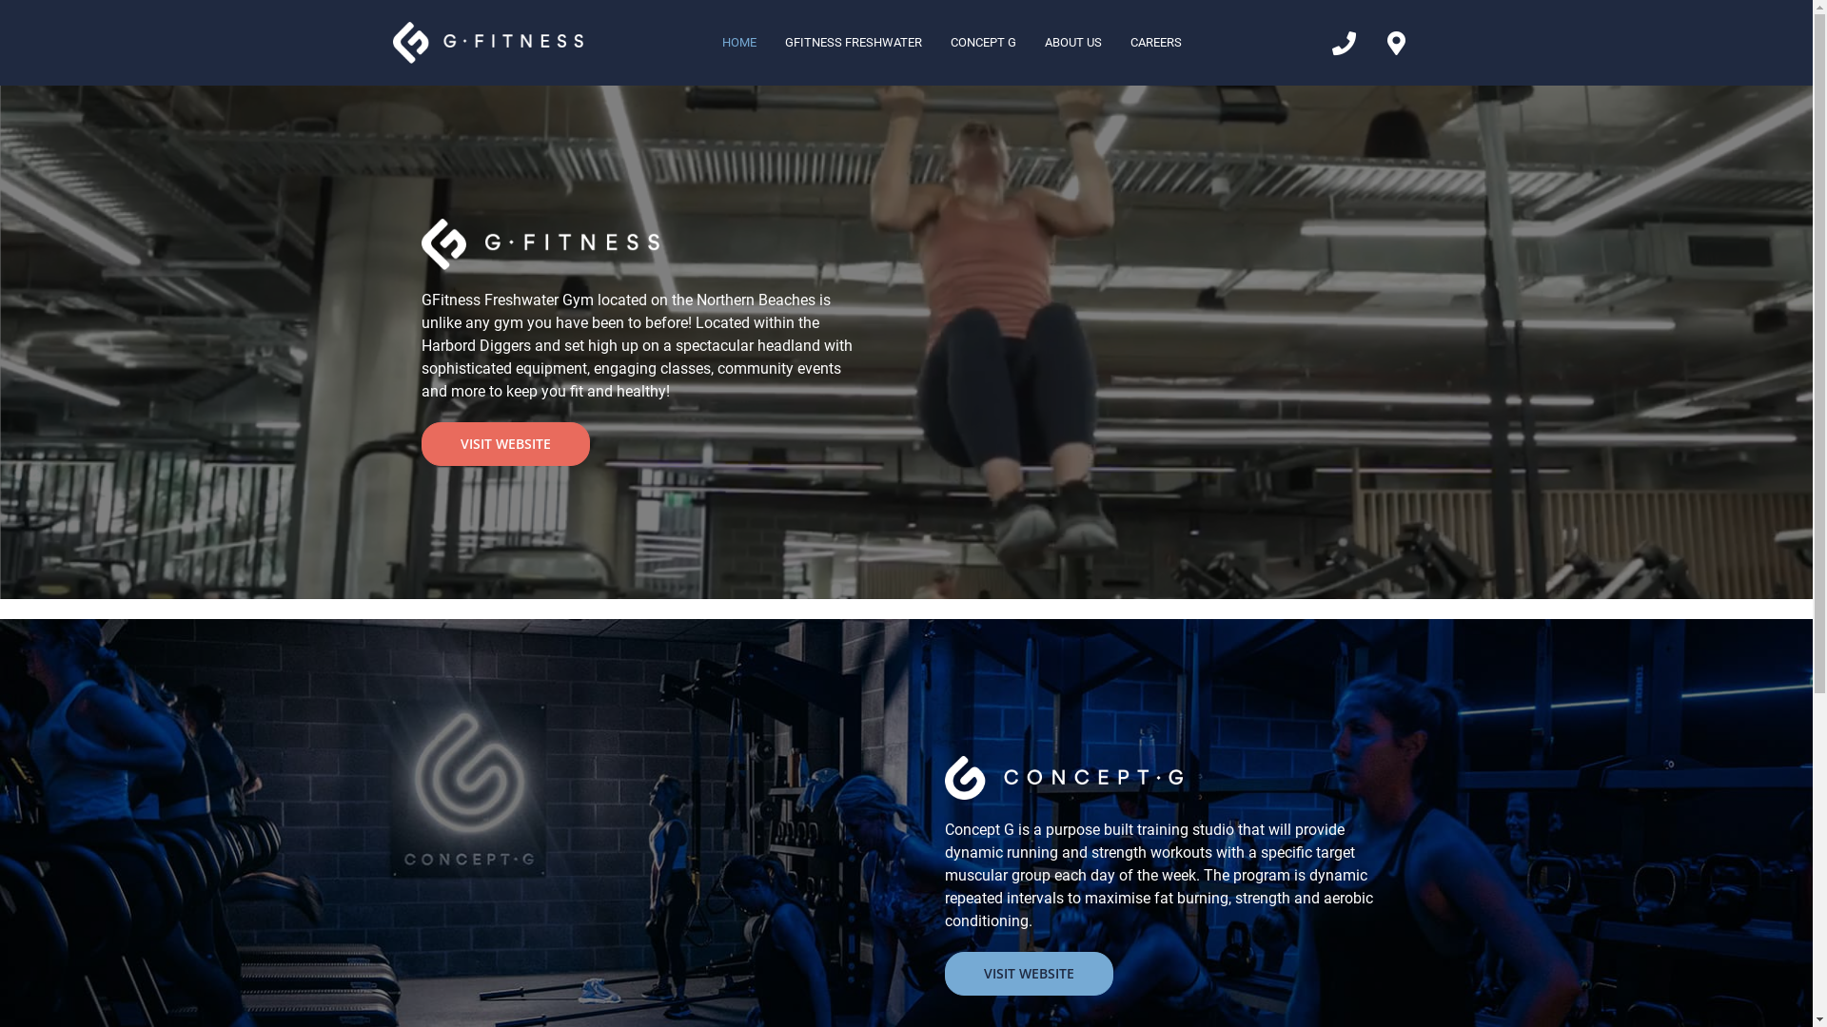 This screenshot has width=1827, height=1027. Describe the element at coordinates (739, 43) in the screenshot. I see `HOME` at that location.